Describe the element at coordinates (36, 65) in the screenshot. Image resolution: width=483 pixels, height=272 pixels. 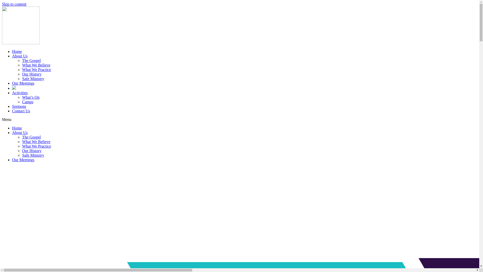
I see `What We Believe` at that location.